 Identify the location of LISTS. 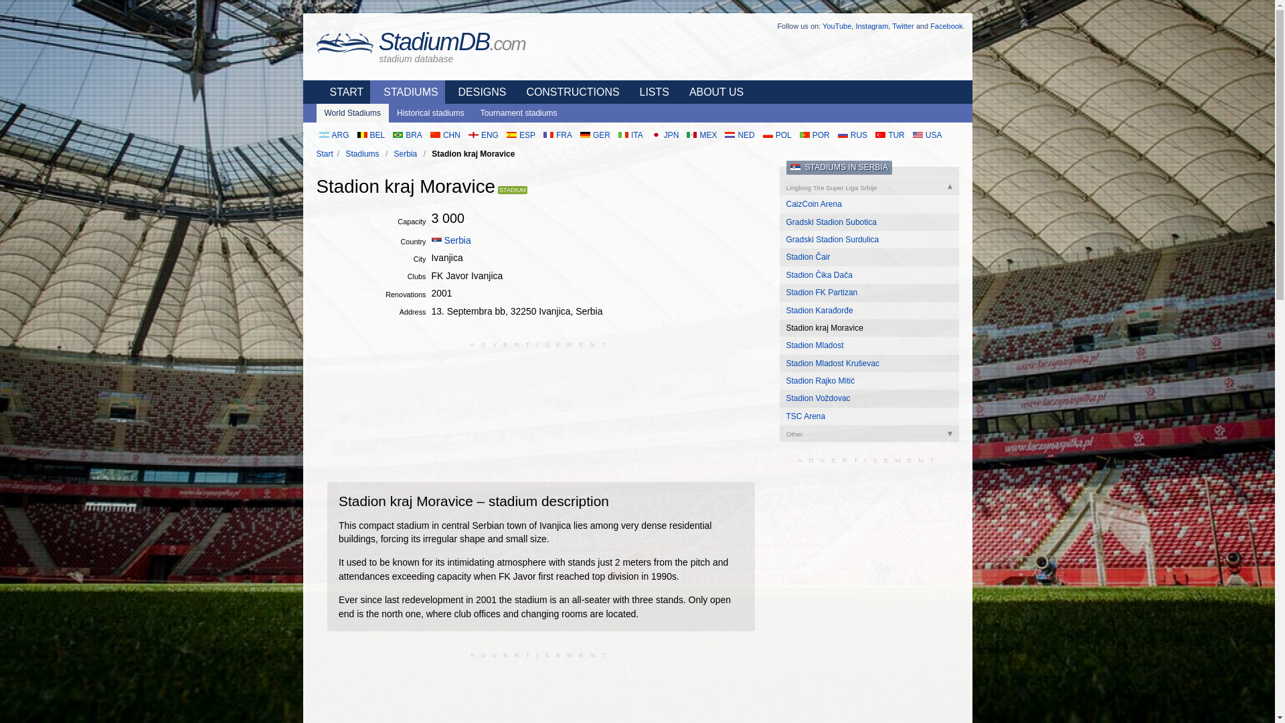
(651, 92).